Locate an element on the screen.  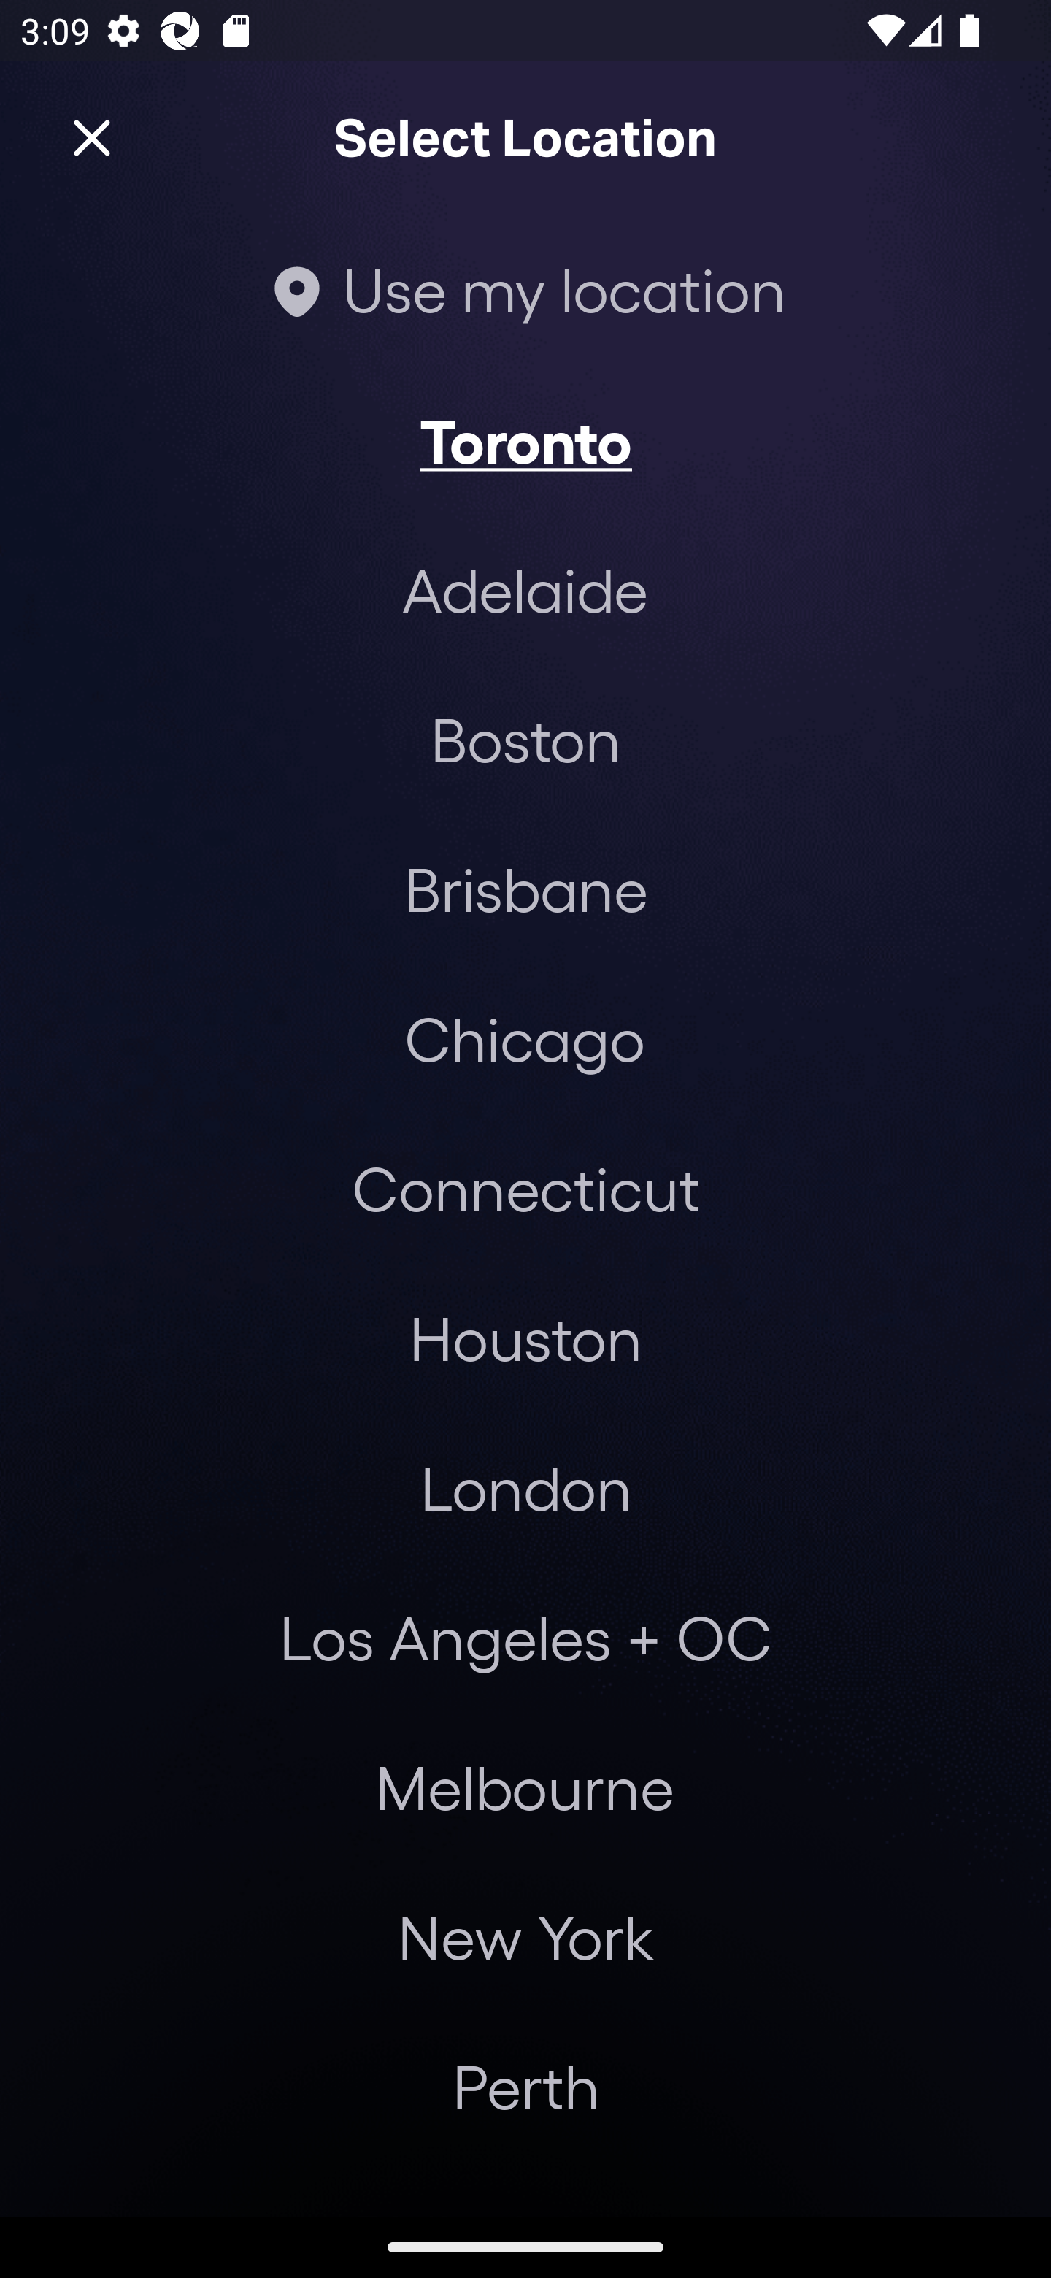
Los Angeles + OC is located at coordinates (525, 1638).